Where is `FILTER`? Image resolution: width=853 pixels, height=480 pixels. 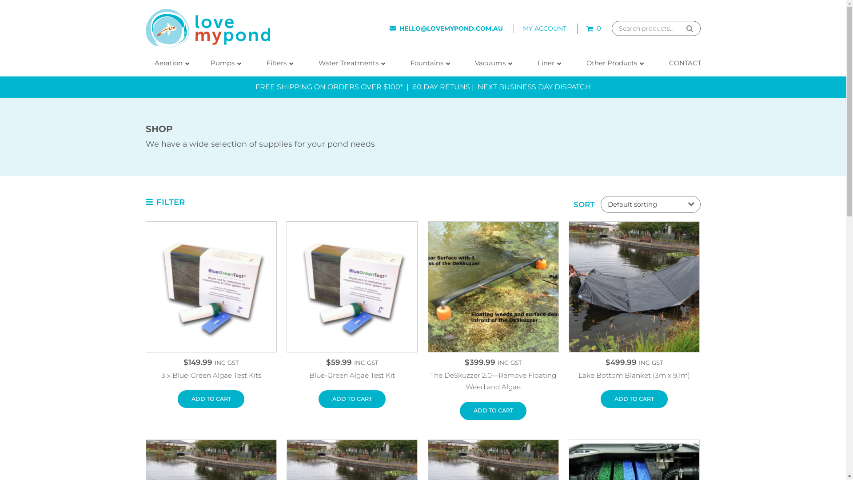 FILTER is located at coordinates (165, 202).